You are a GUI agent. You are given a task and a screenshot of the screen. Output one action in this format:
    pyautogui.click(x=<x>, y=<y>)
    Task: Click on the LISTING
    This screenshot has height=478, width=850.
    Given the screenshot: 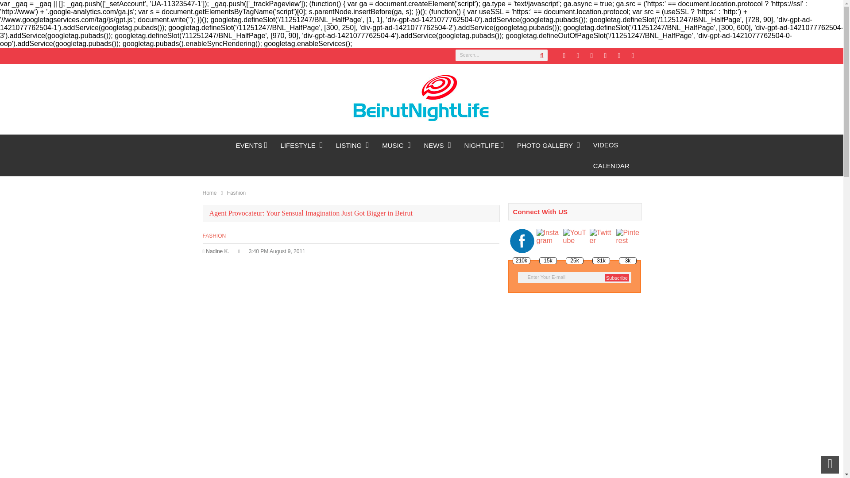 What is the action you would take?
    pyautogui.click(x=352, y=145)
    